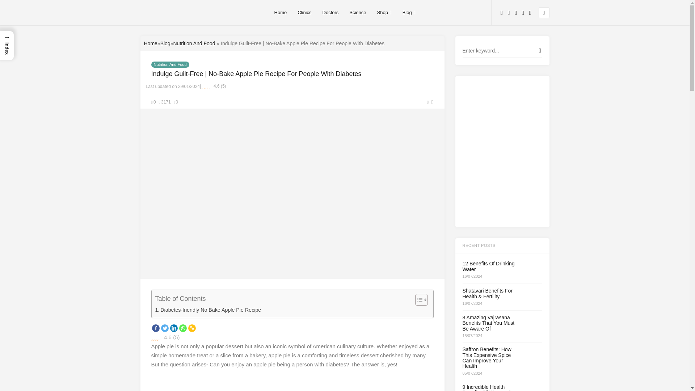 The image size is (695, 391). I want to click on Blog, so click(165, 43).